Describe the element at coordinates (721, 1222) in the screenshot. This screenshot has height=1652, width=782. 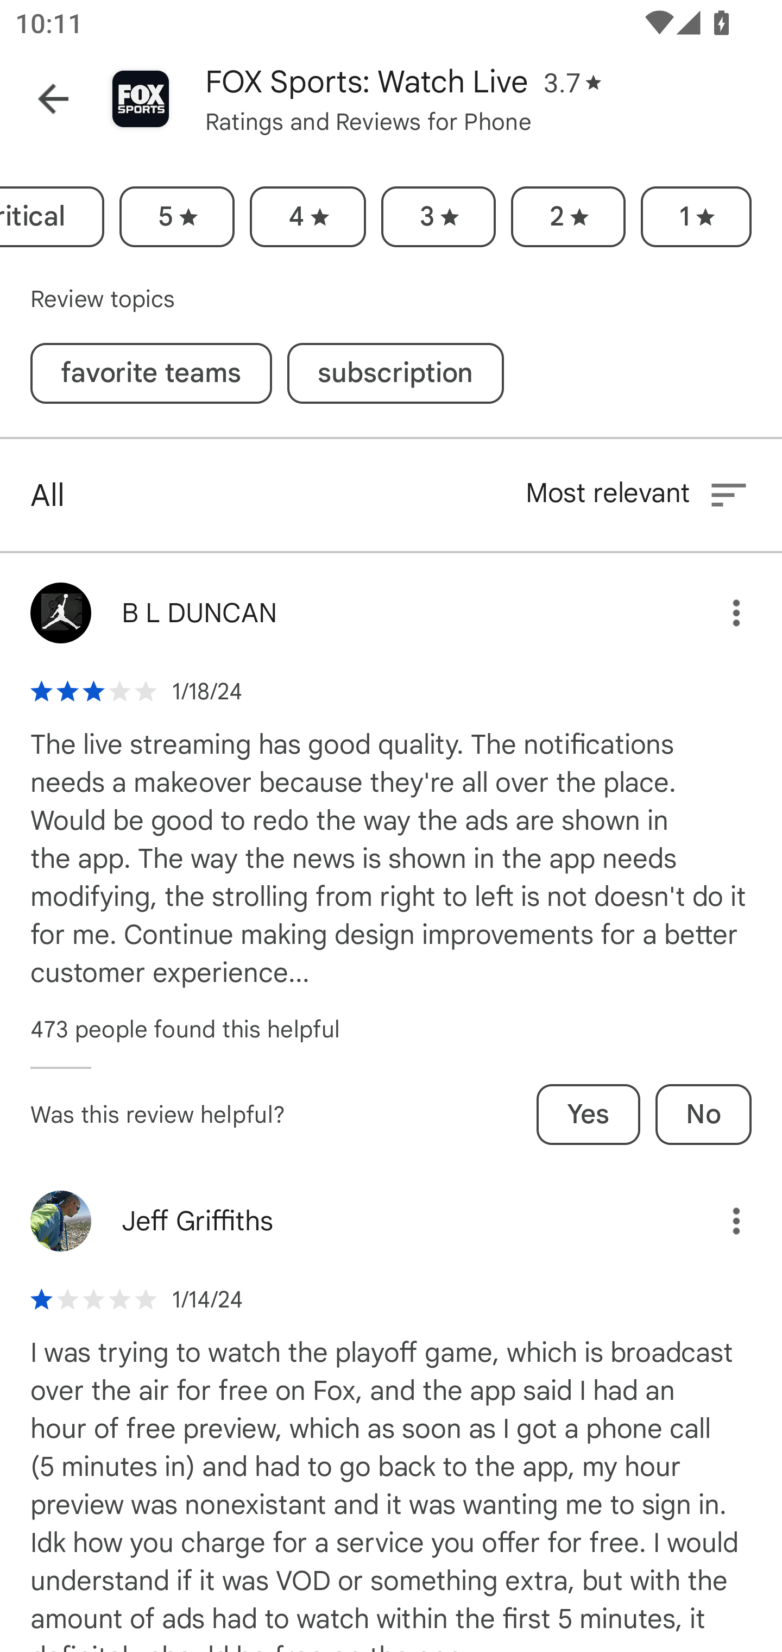
I see `Options` at that location.